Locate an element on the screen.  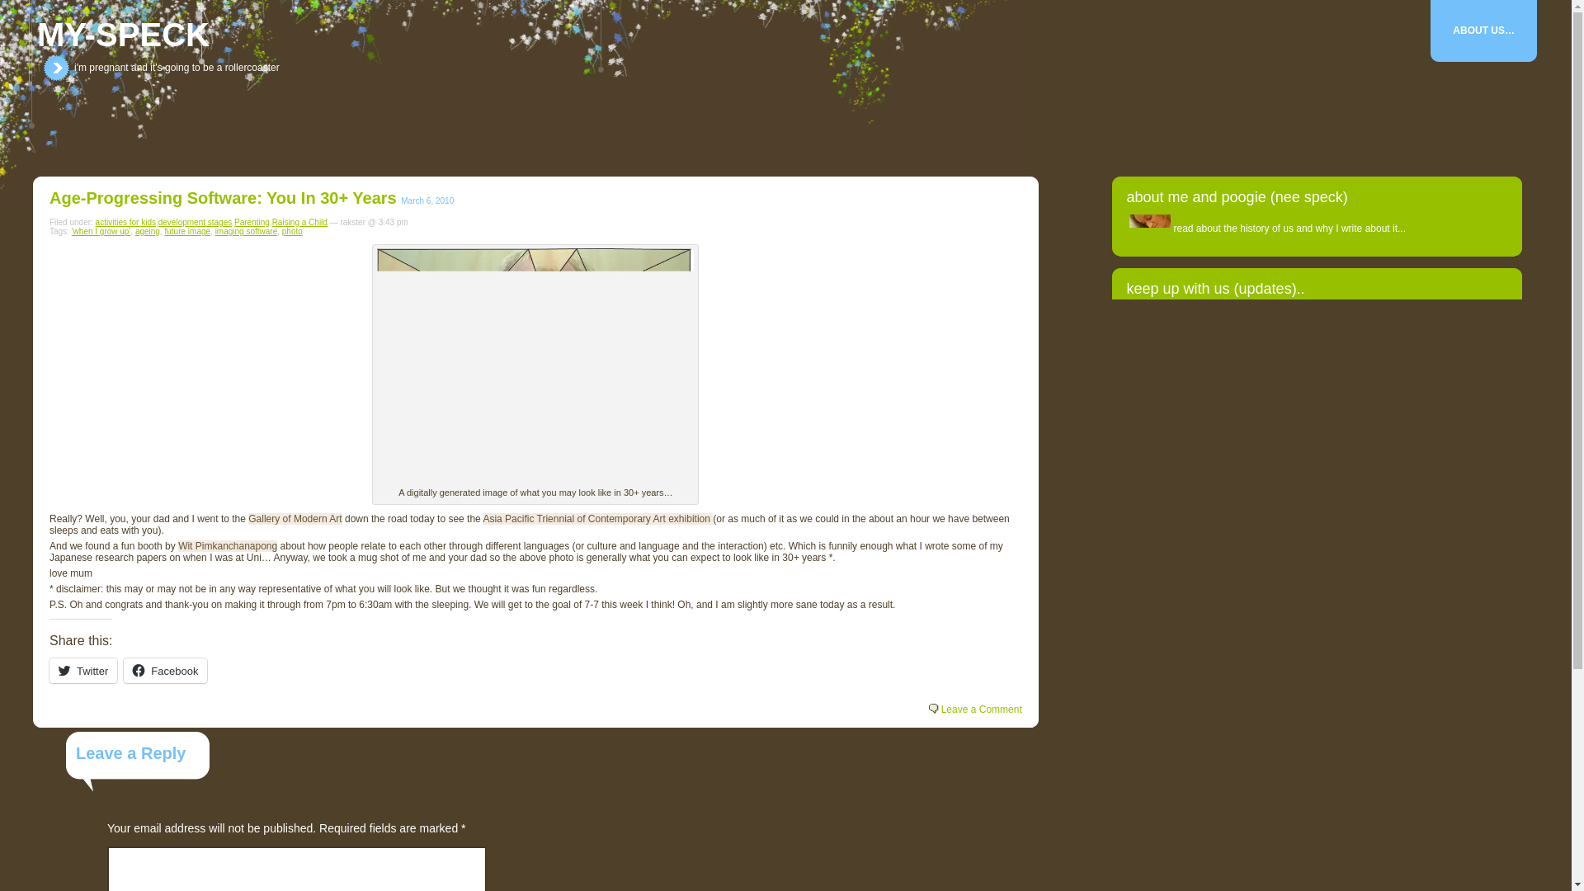
Facebook is located at coordinates (165, 671).